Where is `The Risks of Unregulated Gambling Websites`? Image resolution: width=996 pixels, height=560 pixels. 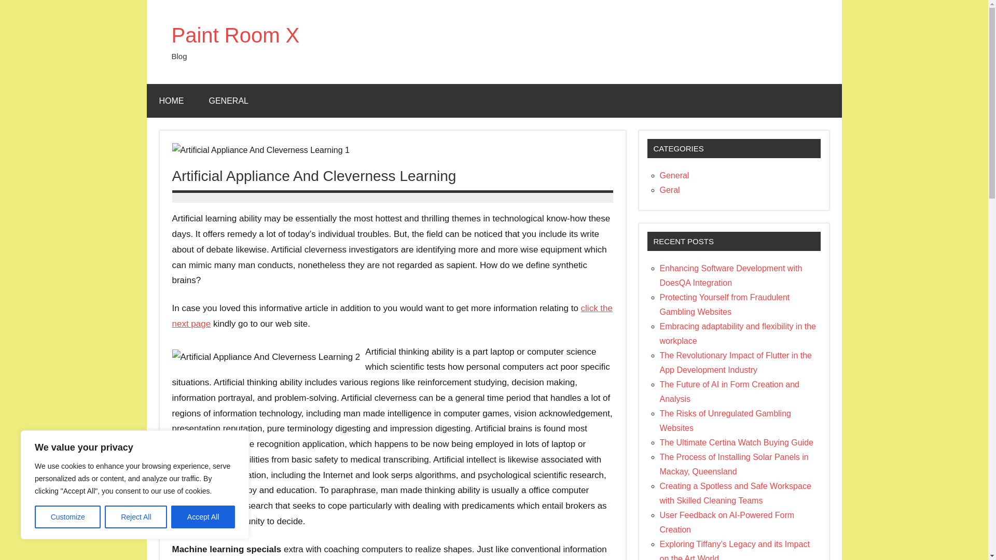
The Risks of Unregulated Gambling Websites is located at coordinates (725, 421).